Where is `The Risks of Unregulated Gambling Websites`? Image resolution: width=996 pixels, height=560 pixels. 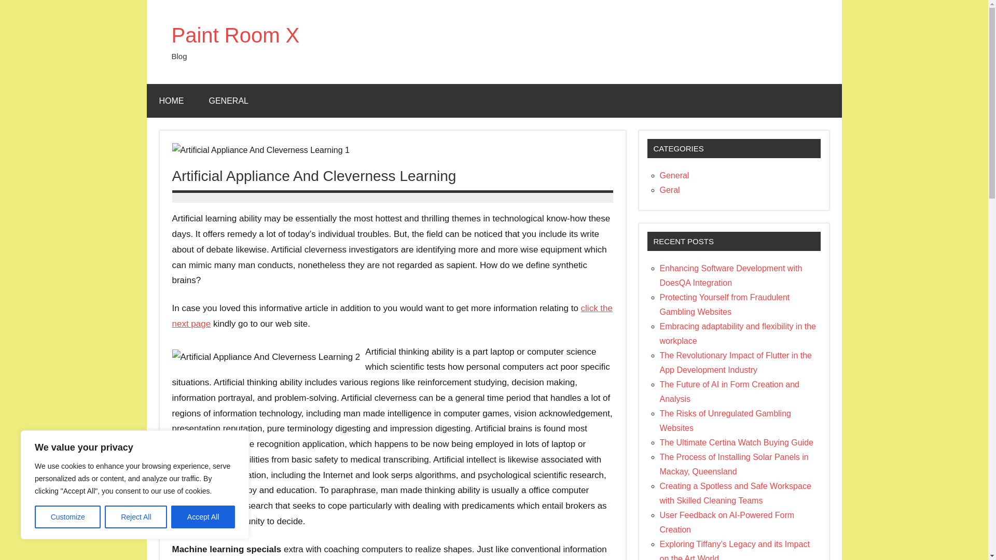
The Risks of Unregulated Gambling Websites is located at coordinates (725, 421).